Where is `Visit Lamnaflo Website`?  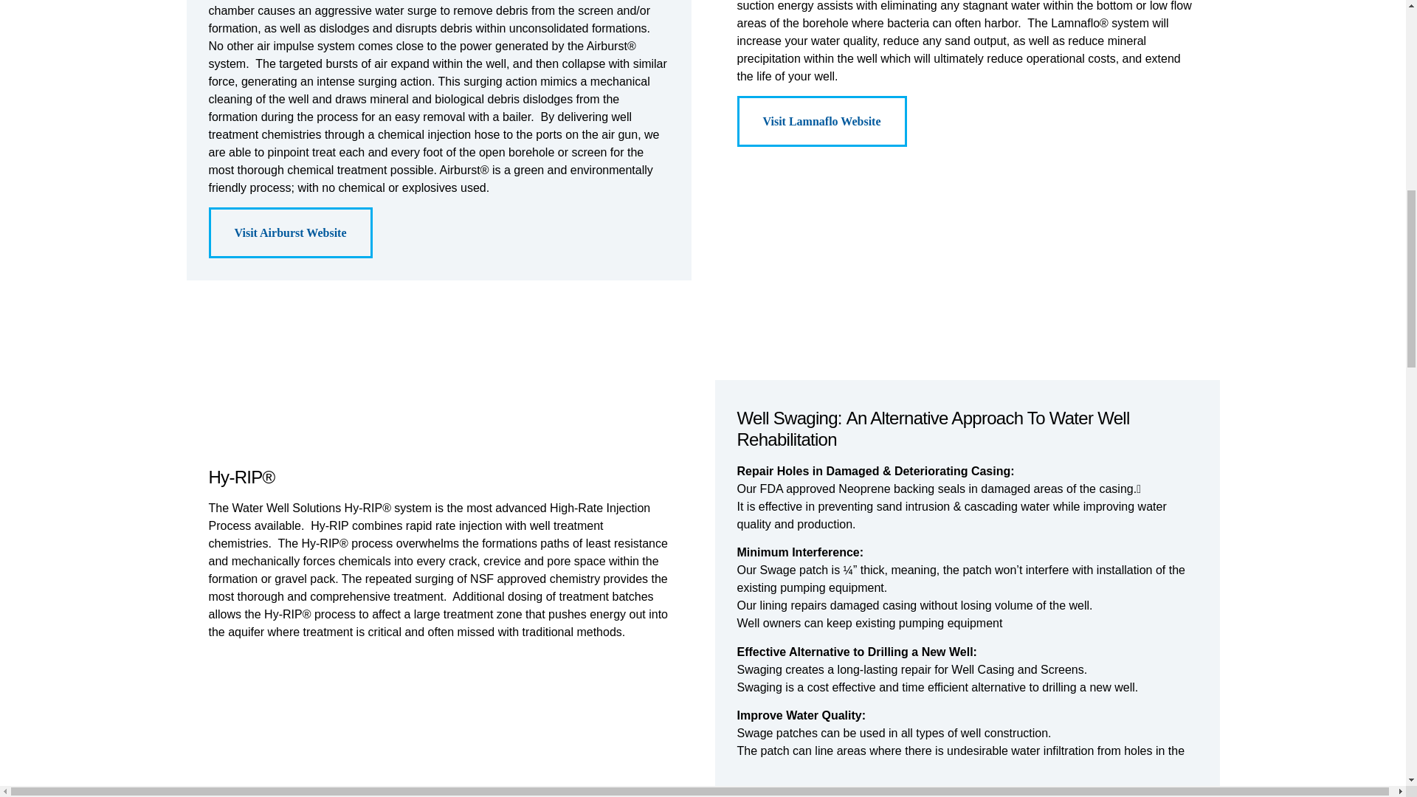 Visit Lamnaflo Website is located at coordinates (821, 120).